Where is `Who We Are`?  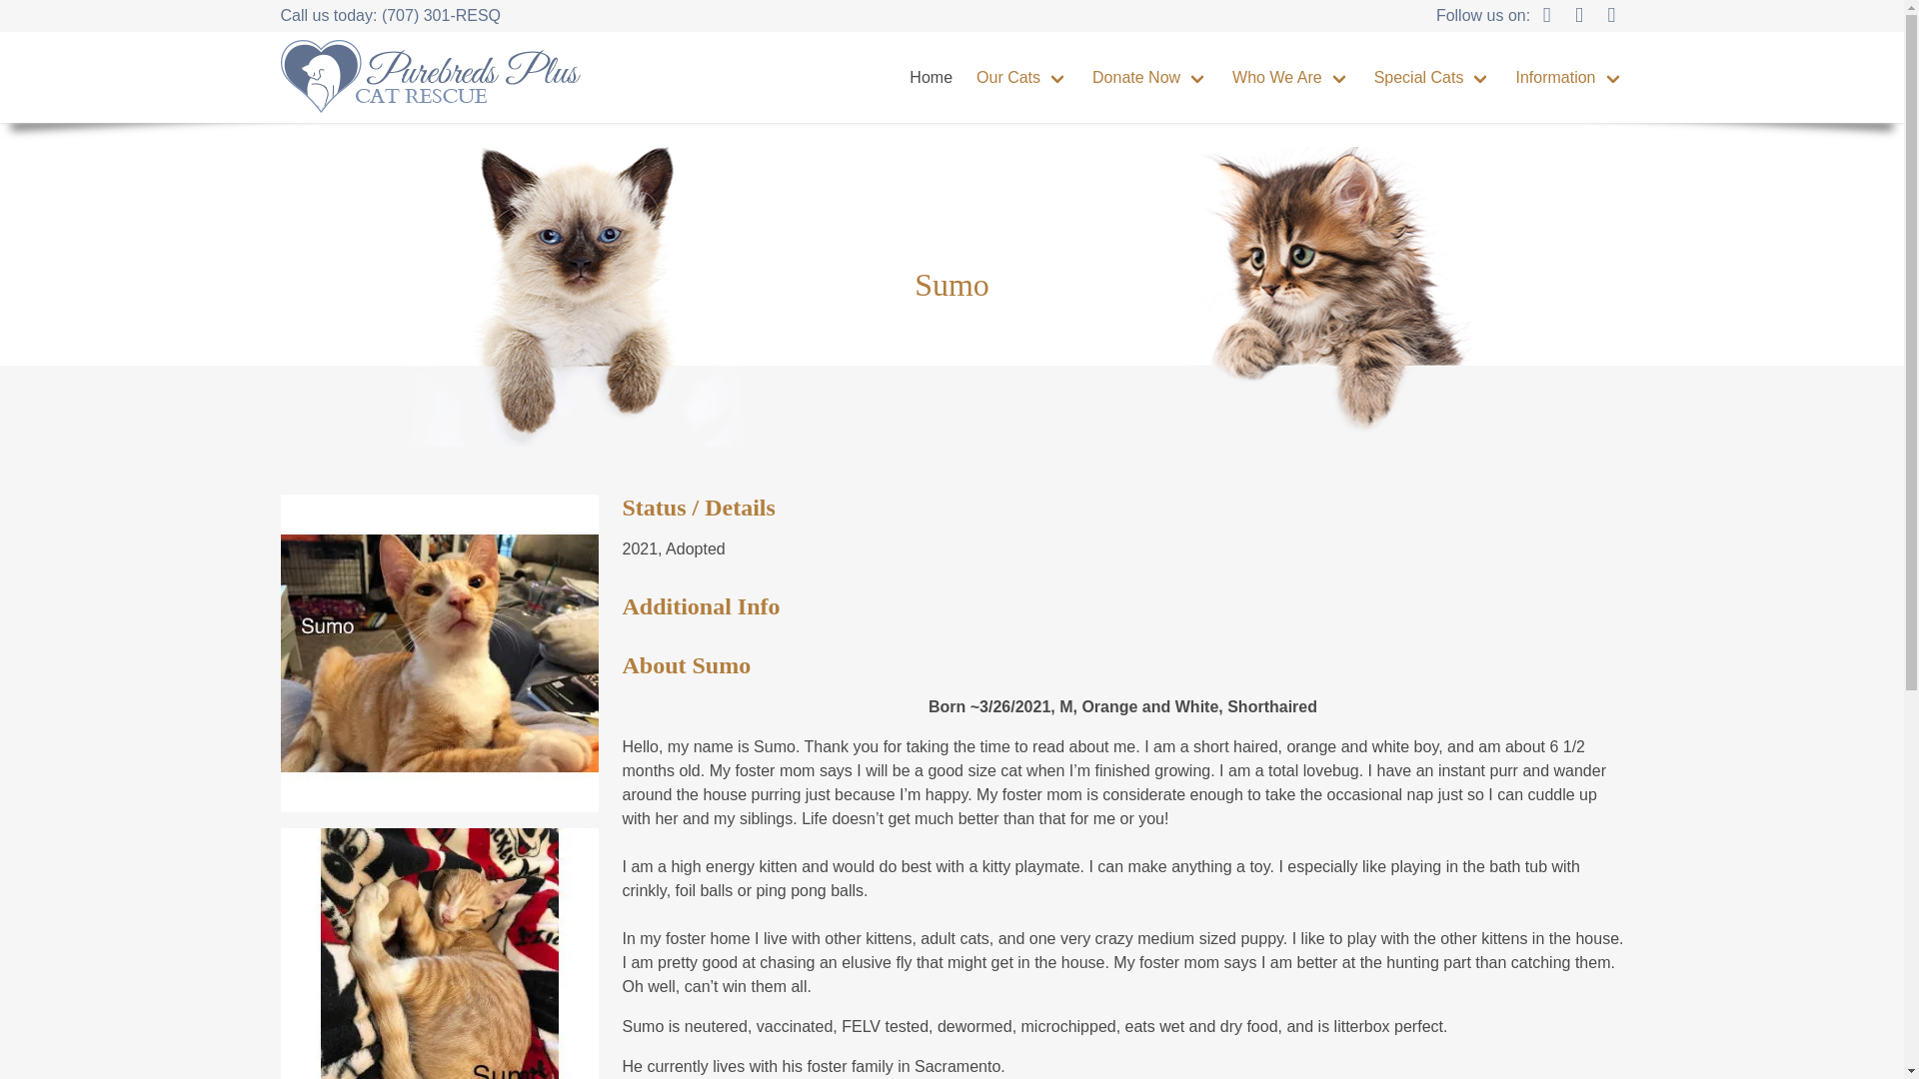 Who We Are is located at coordinates (1291, 78).